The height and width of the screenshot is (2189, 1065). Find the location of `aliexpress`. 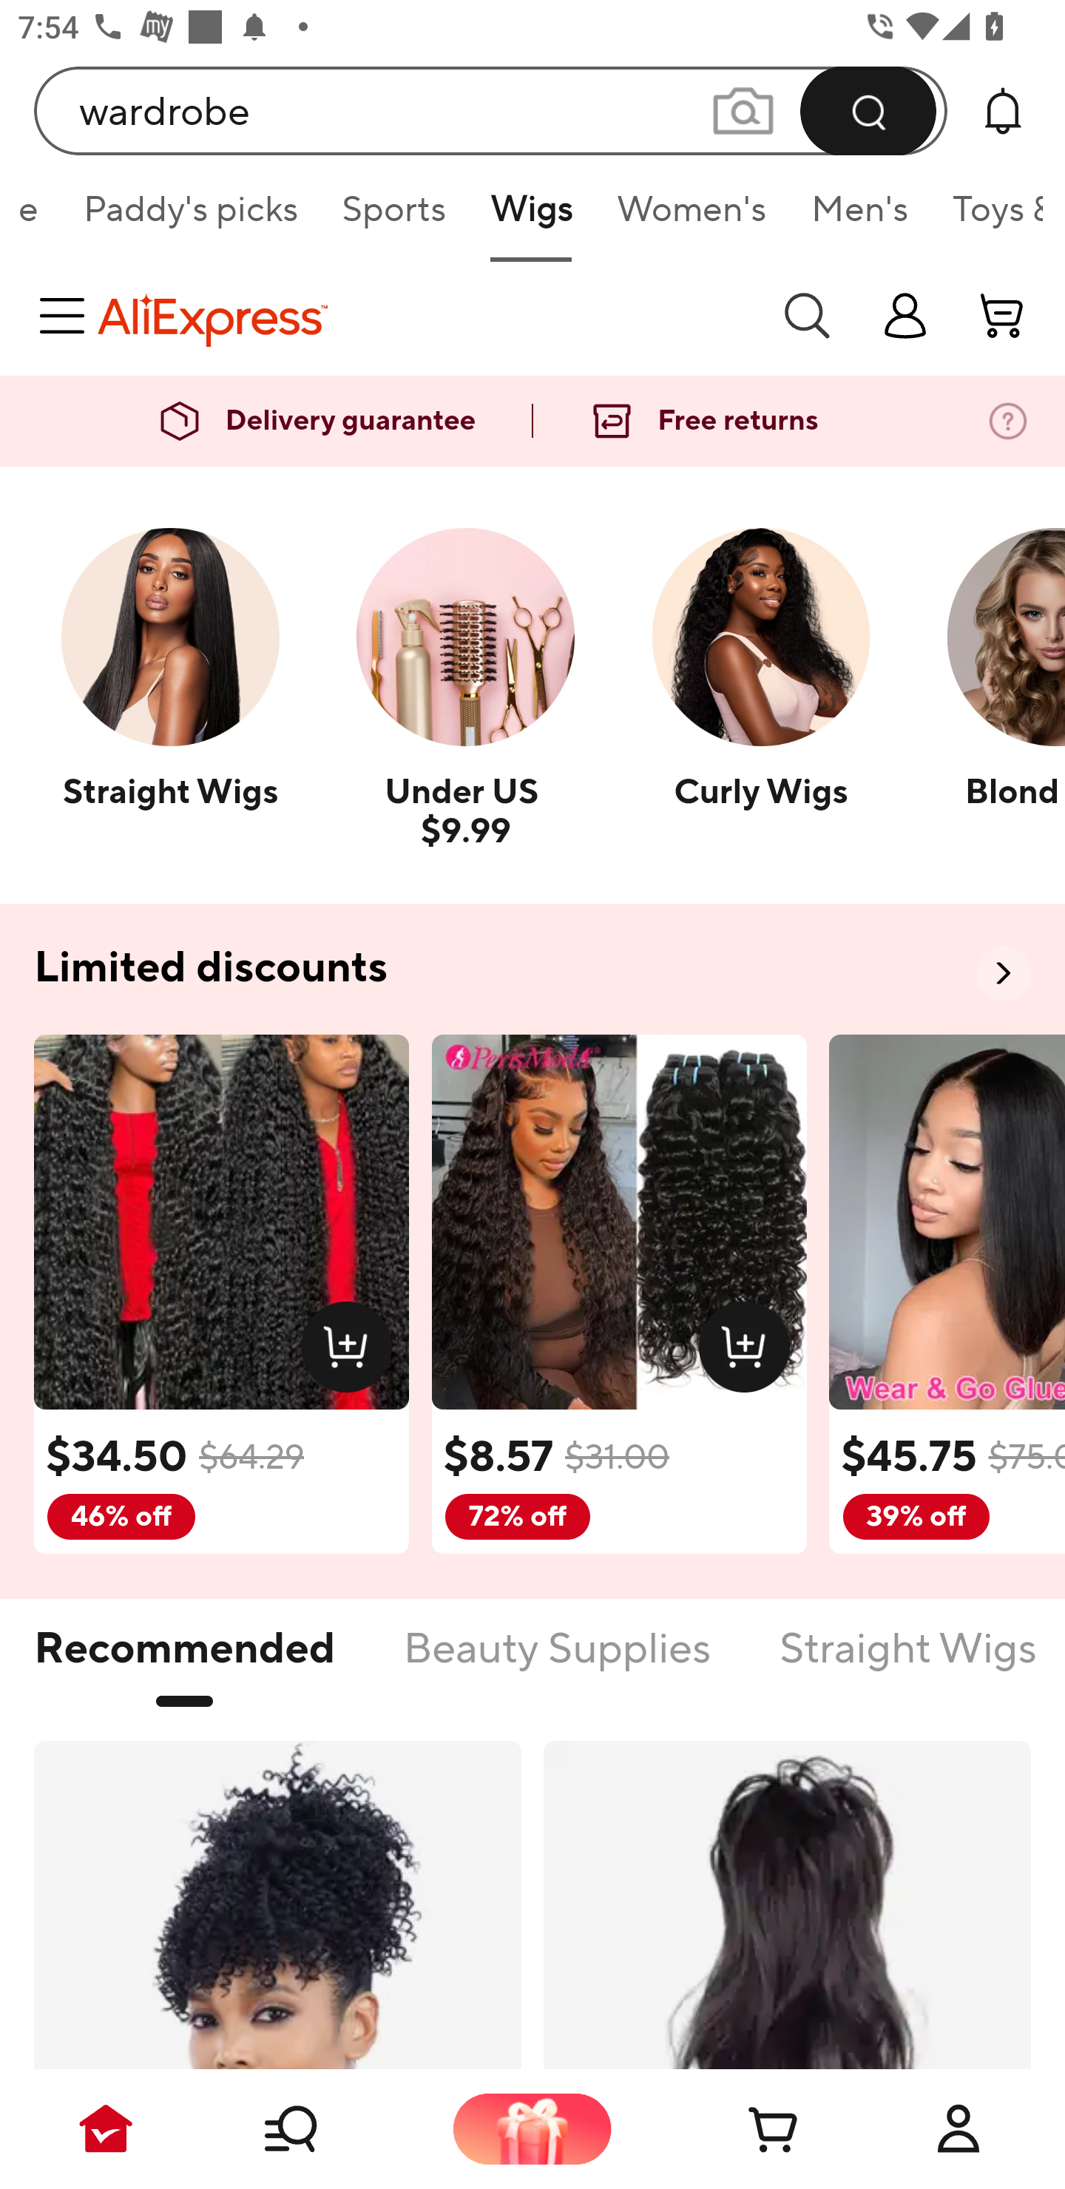

aliexpress is located at coordinates (426, 315).